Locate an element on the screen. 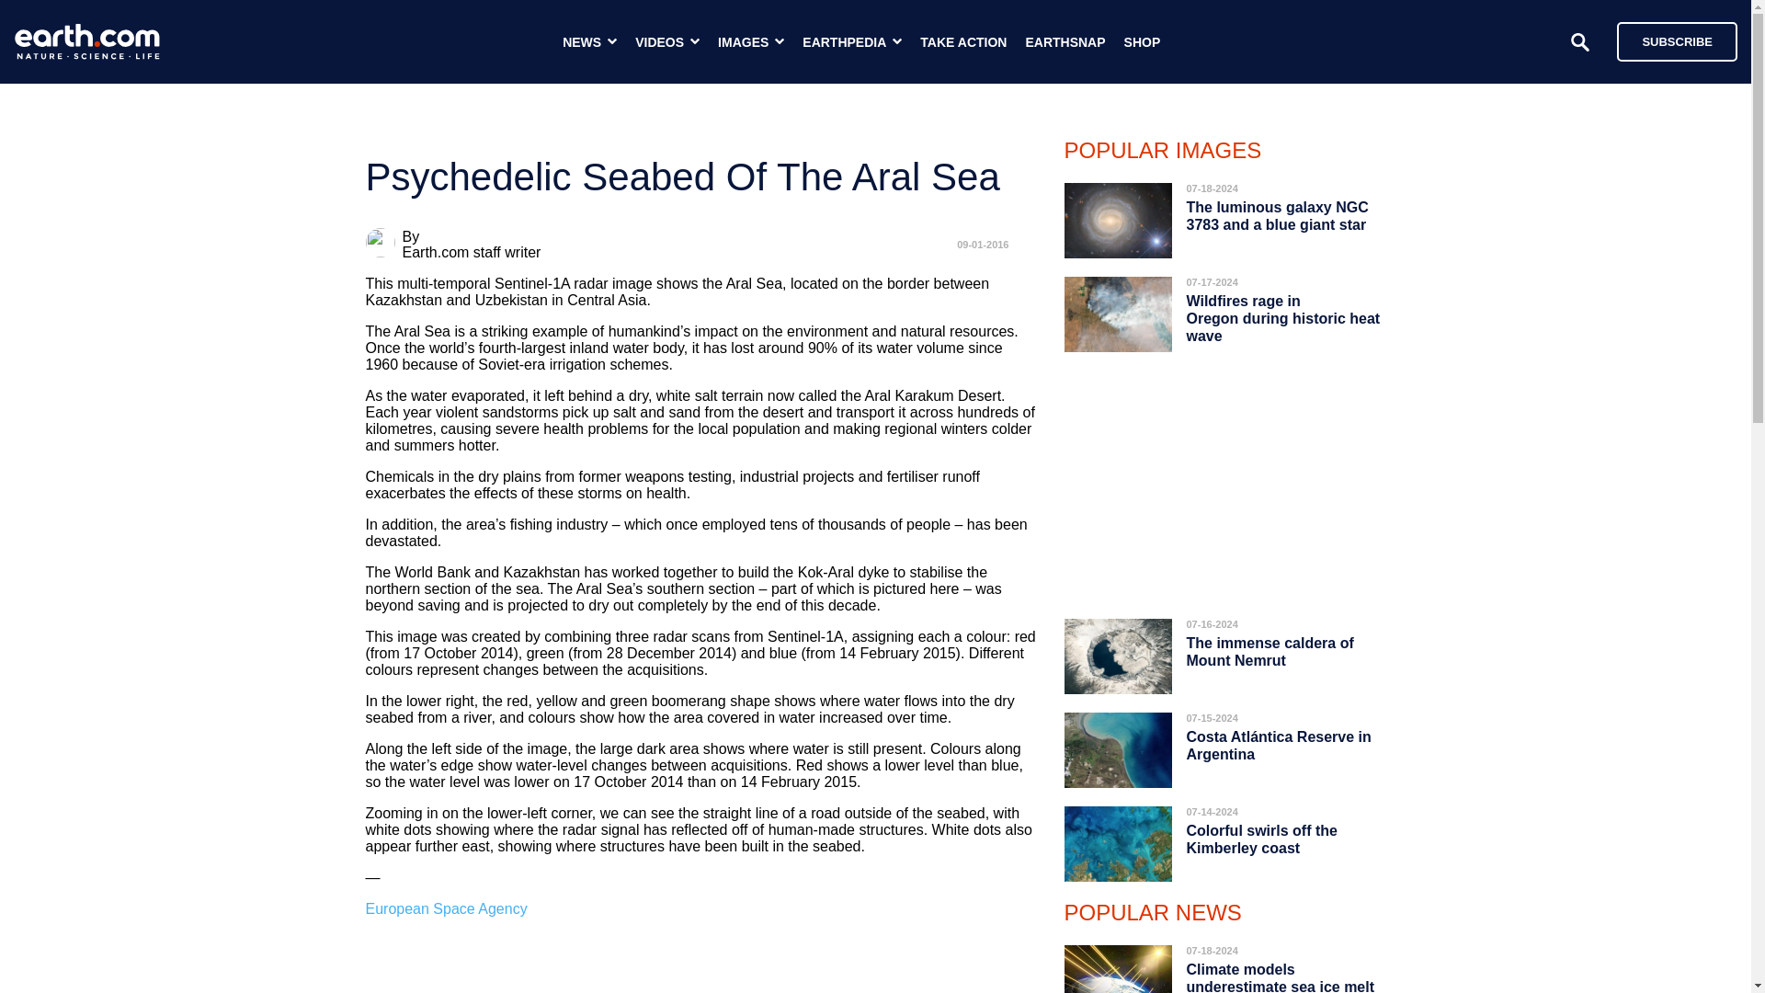 Image resolution: width=1765 pixels, height=993 pixels. Wildfires rage in Oregon during historic heat wave is located at coordinates (1283, 318).